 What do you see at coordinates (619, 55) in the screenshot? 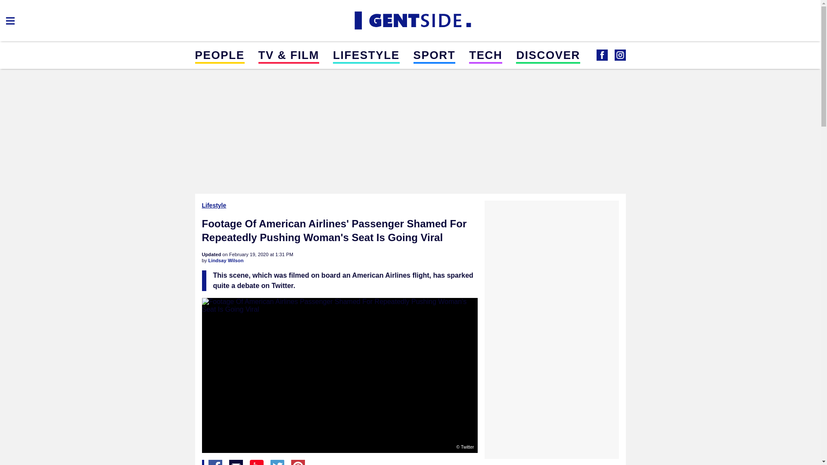
I see `Gentside UK` at bounding box center [619, 55].